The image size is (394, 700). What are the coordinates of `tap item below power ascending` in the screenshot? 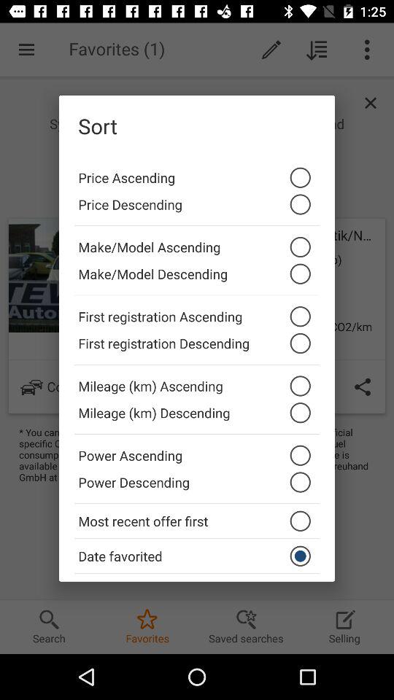 It's located at (197, 486).